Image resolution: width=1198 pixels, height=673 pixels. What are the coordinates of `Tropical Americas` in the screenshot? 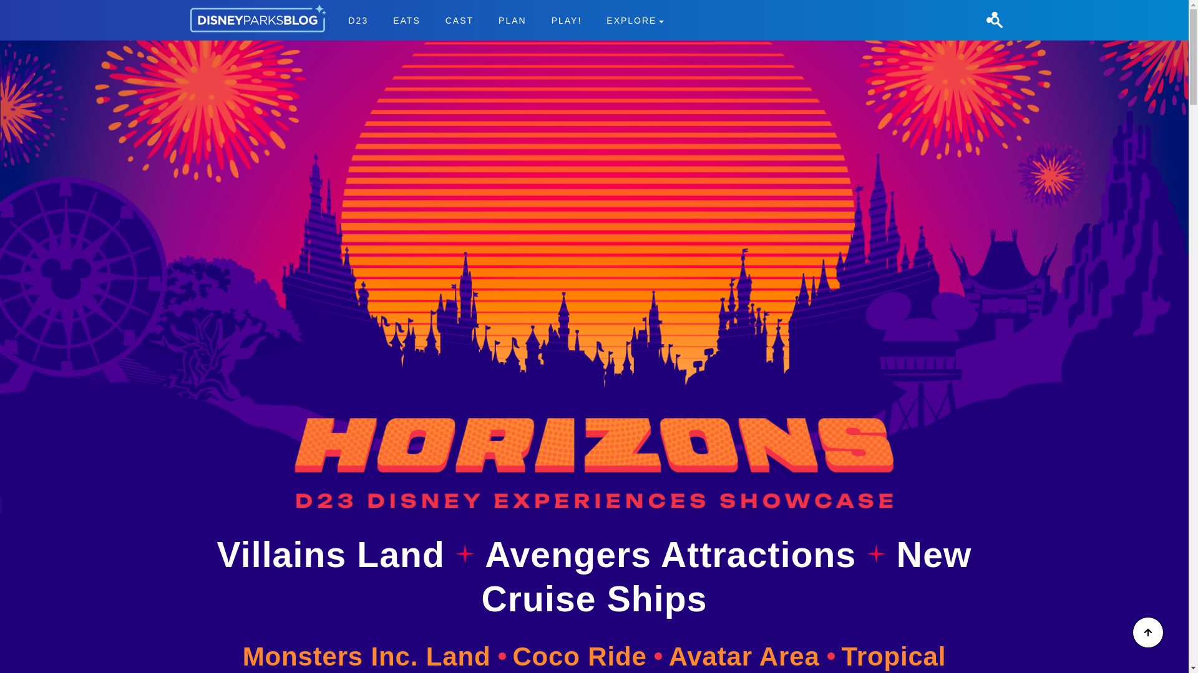 It's located at (336, 555).